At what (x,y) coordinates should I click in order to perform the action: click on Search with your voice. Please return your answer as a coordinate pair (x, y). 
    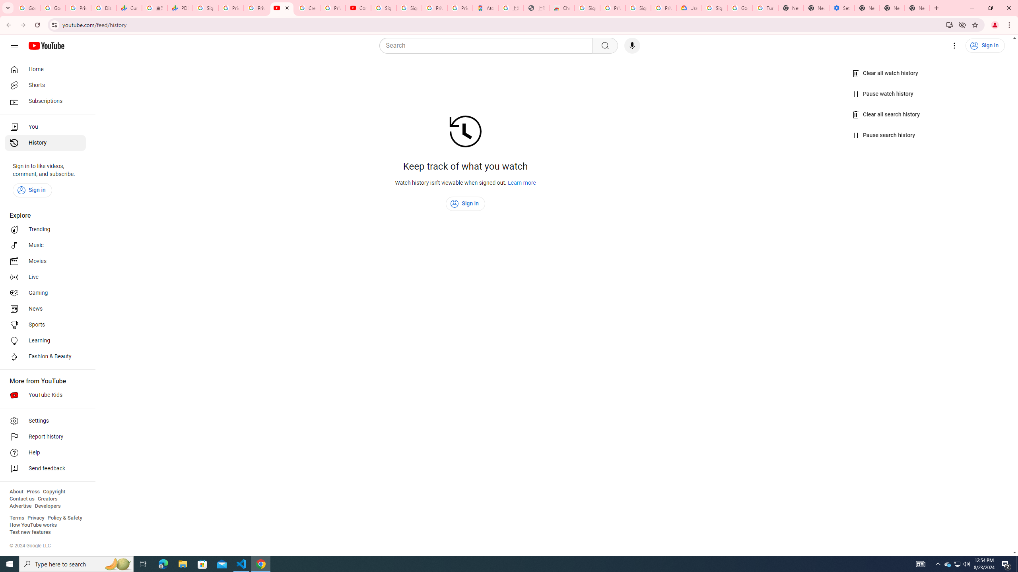
    Looking at the image, I should click on (632, 46).